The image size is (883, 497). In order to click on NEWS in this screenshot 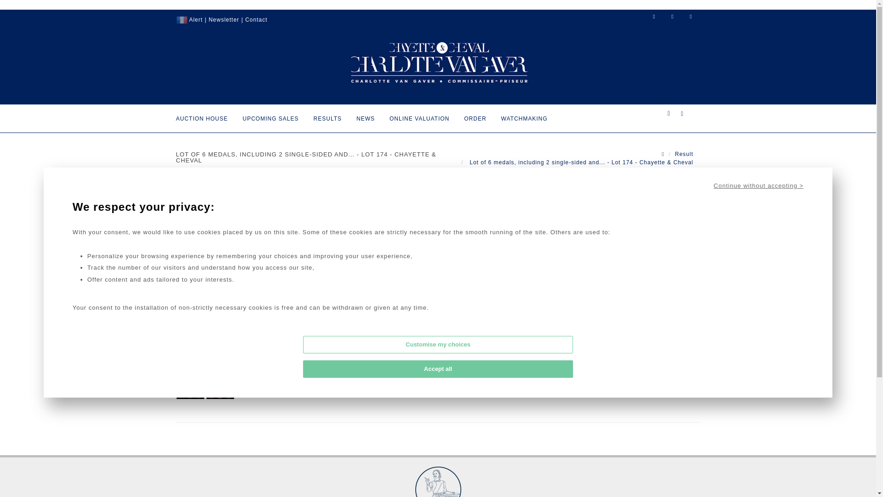, I will do `click(365, 116)`.